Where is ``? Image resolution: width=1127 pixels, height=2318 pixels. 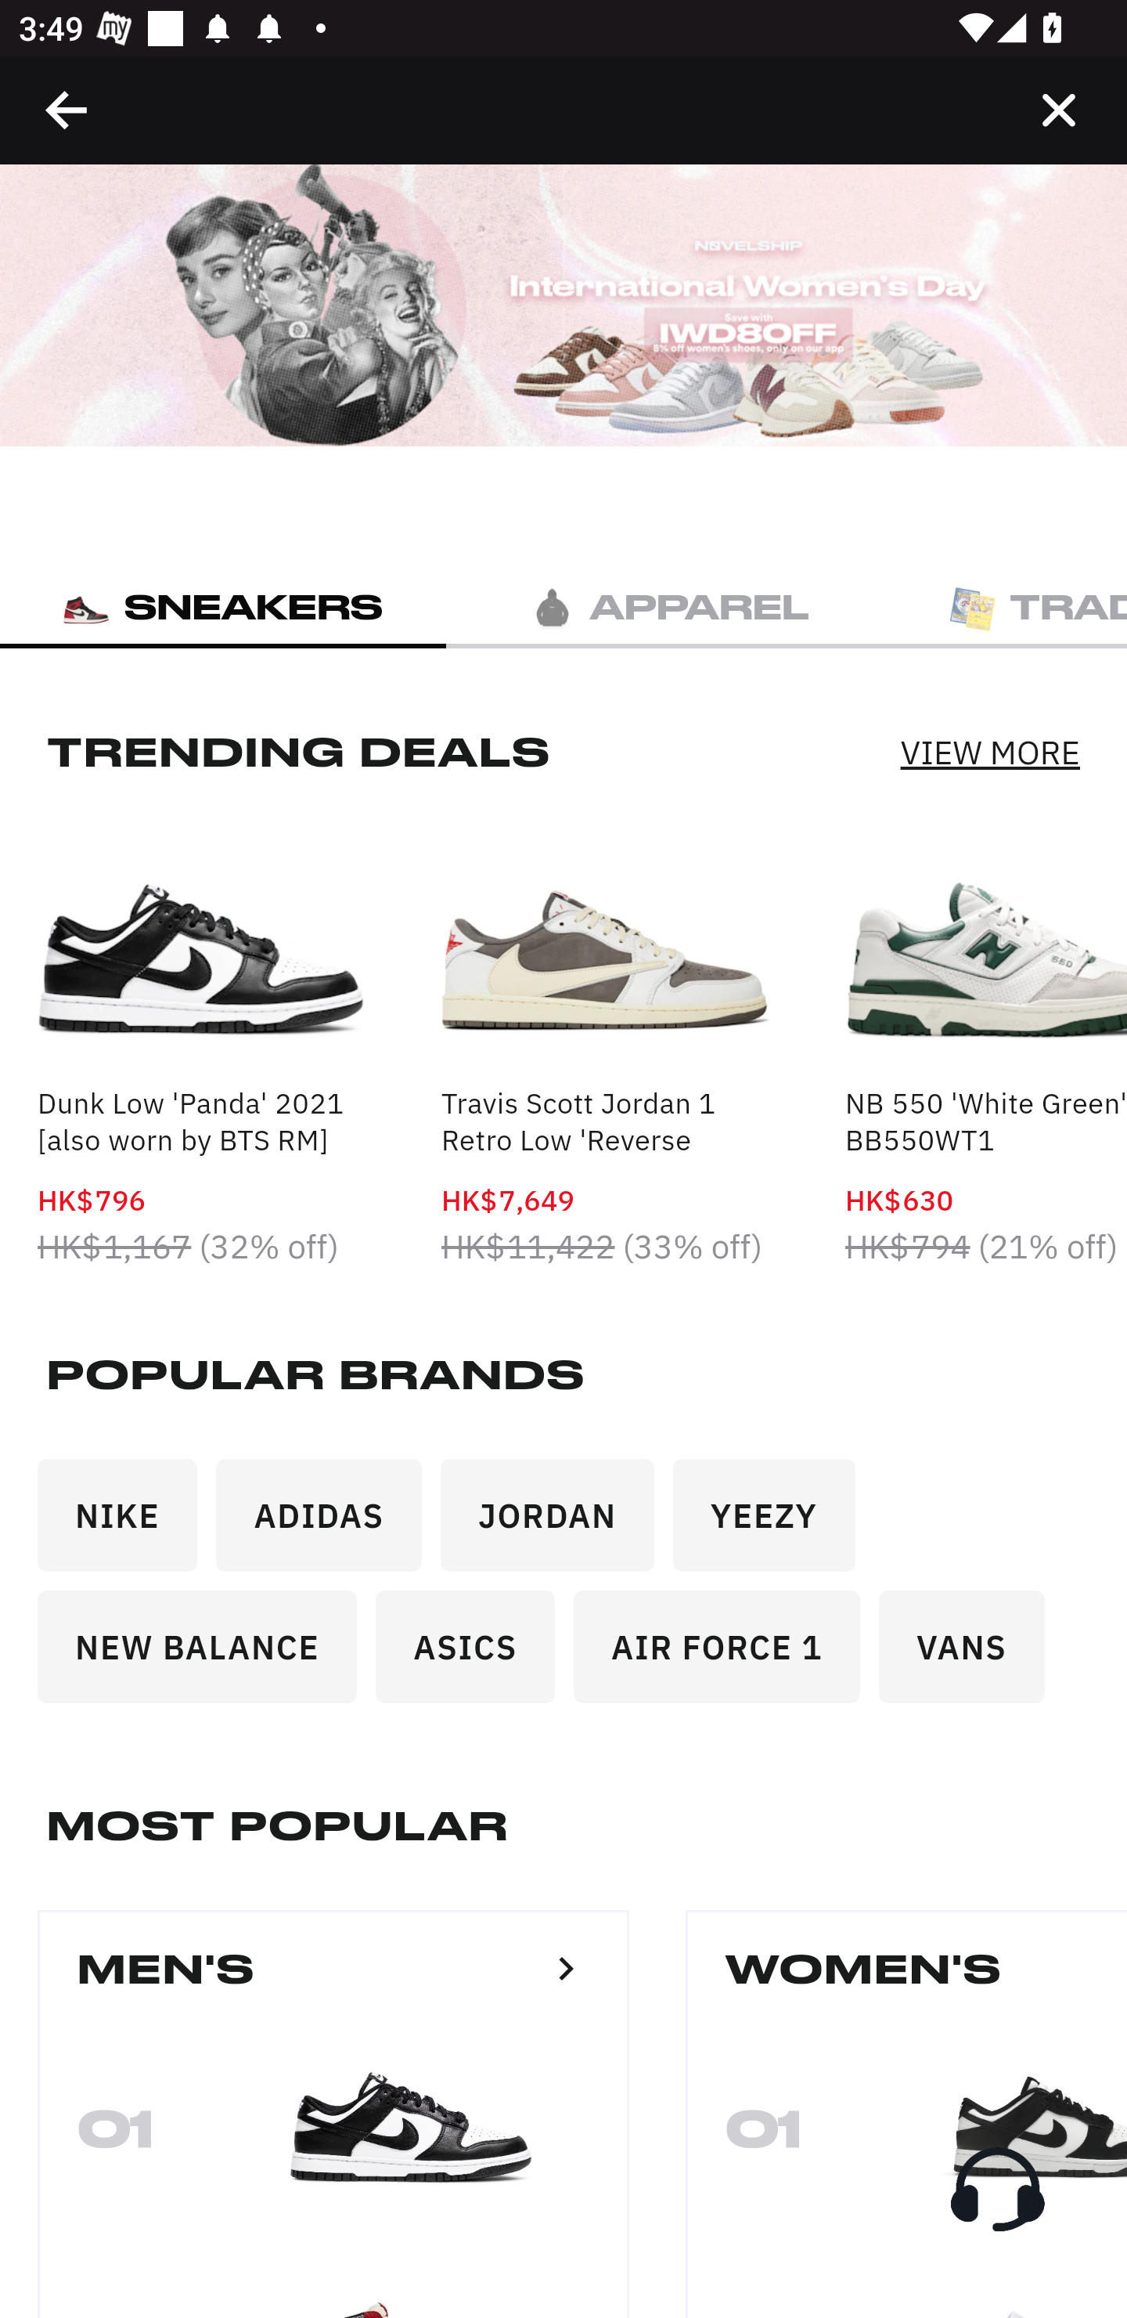
 is located at coordinates (67, 110).